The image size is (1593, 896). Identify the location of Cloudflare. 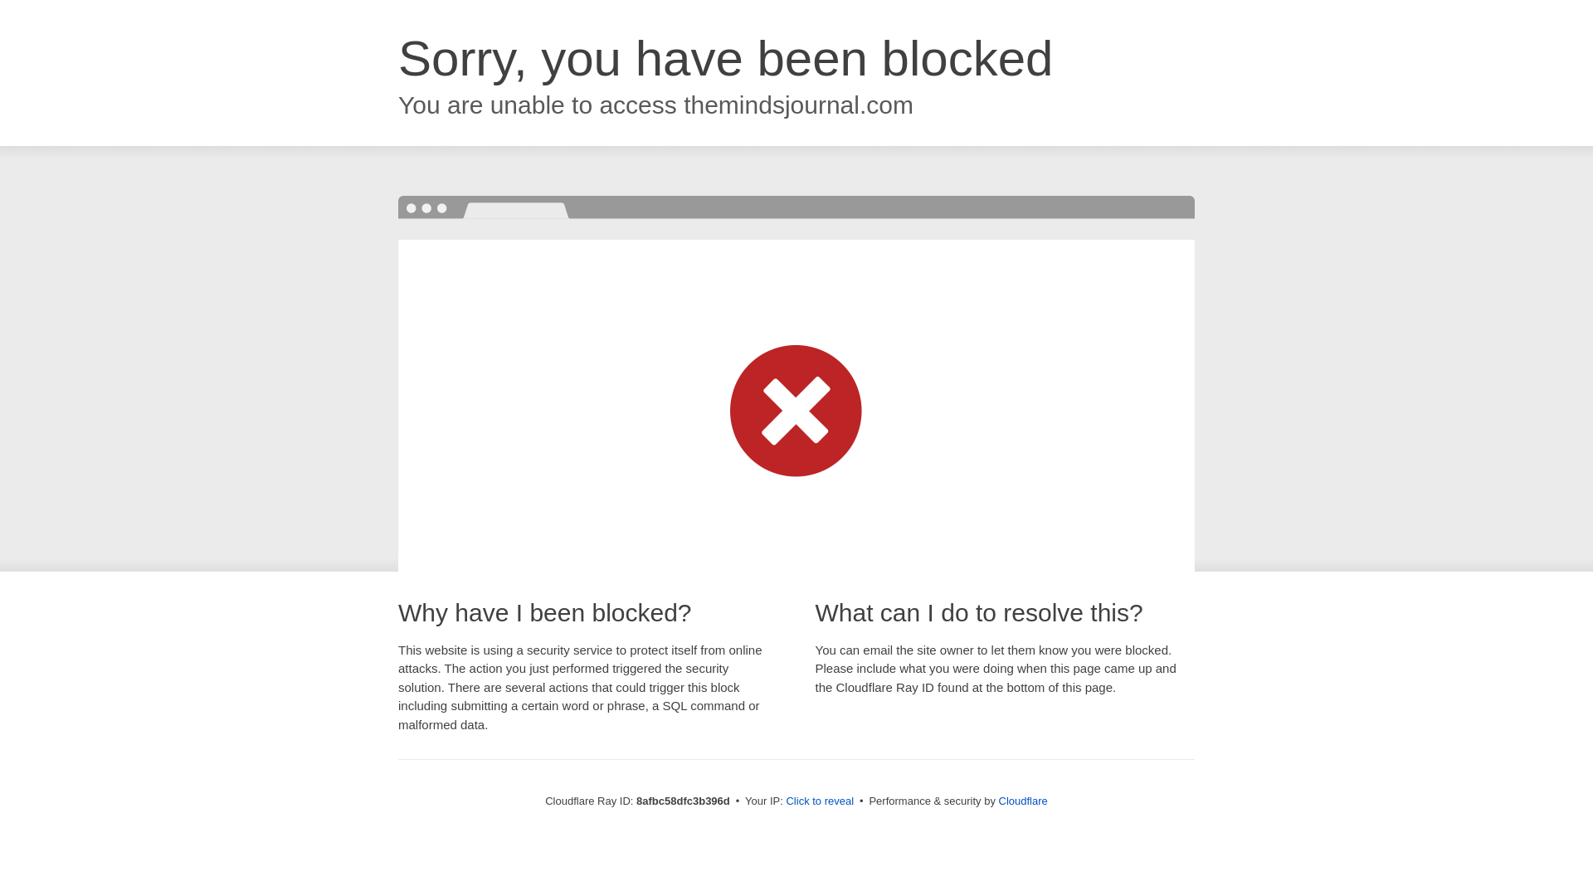
(1023, 801).